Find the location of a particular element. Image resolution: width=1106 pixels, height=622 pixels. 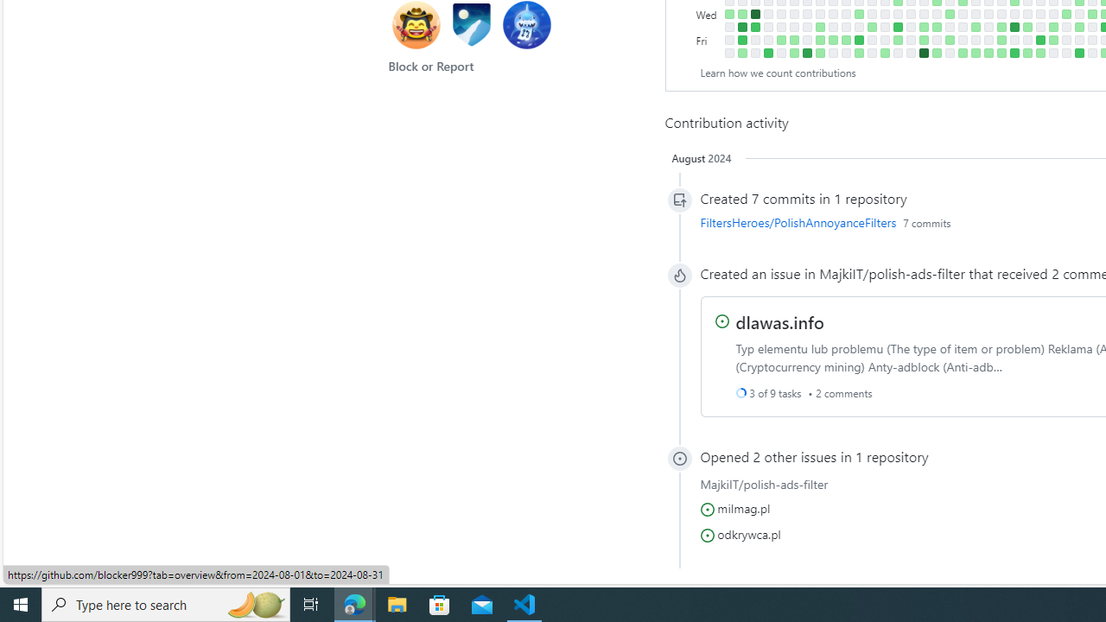

dlawas.info is located at coordinates (779, 321).